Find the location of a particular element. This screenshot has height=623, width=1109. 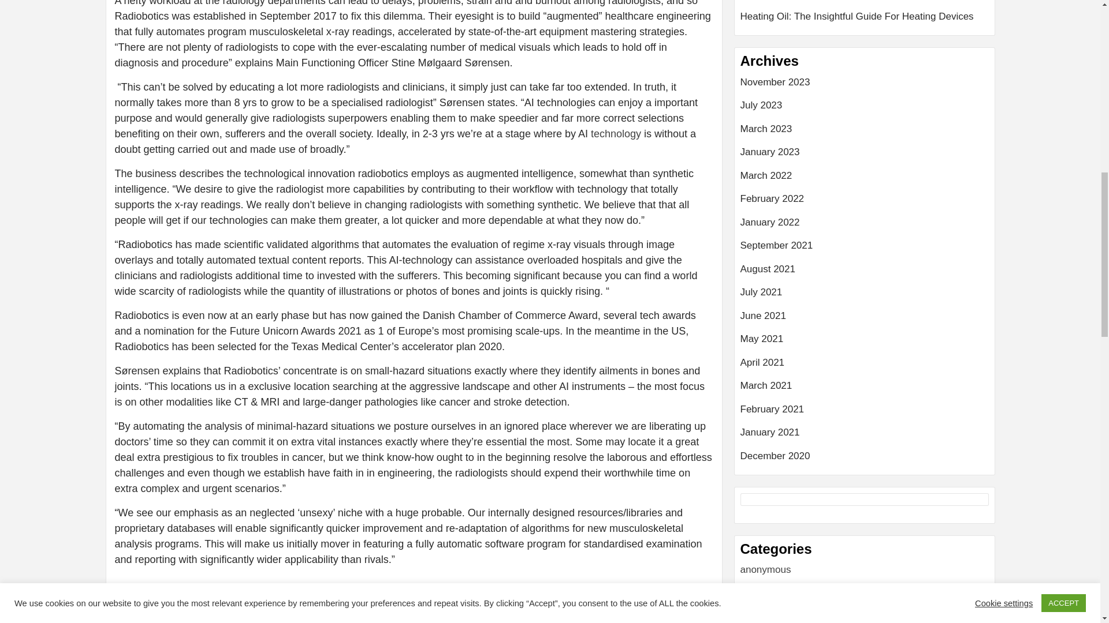

March 2023 is located at coordinates (865, 133).